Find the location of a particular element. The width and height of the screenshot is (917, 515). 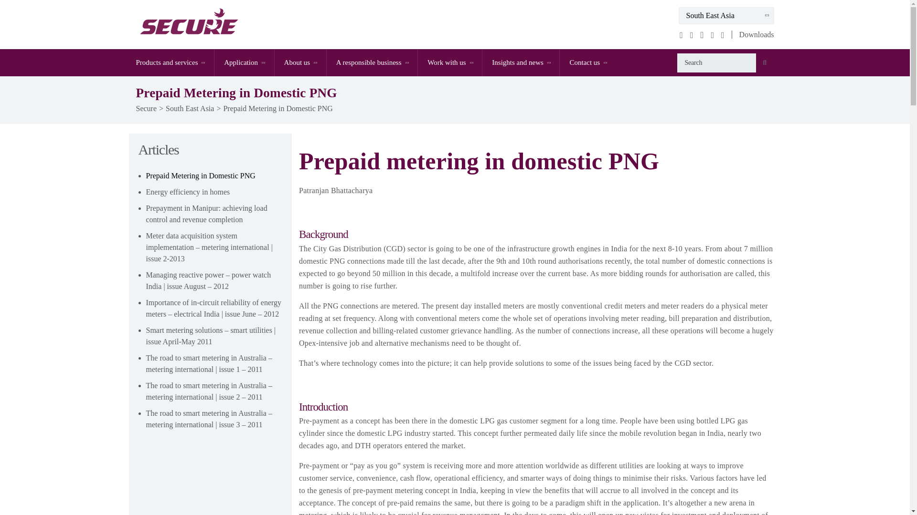

Application is located at coordinates (244, 62).